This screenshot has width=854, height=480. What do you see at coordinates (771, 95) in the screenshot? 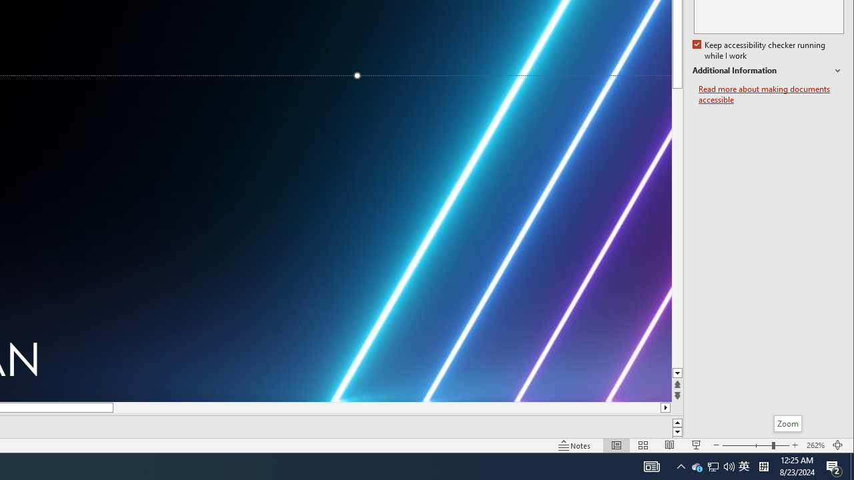
I see `Read more about making documents accessible` at bounding box center [771, 95].